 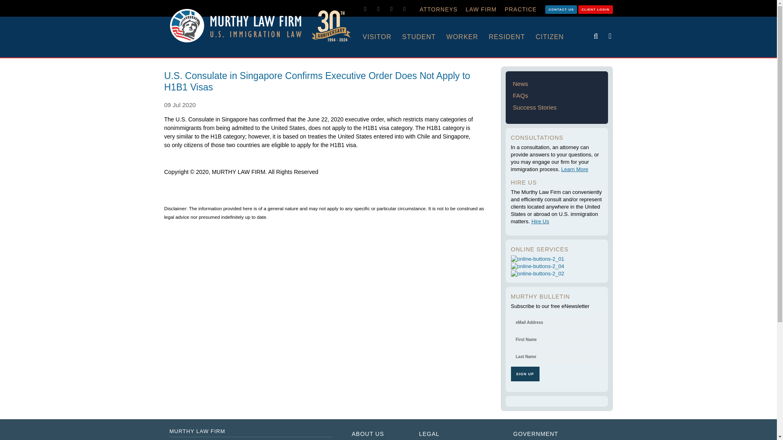 I want to click on CONTACT US, so click(x=561, y=9).